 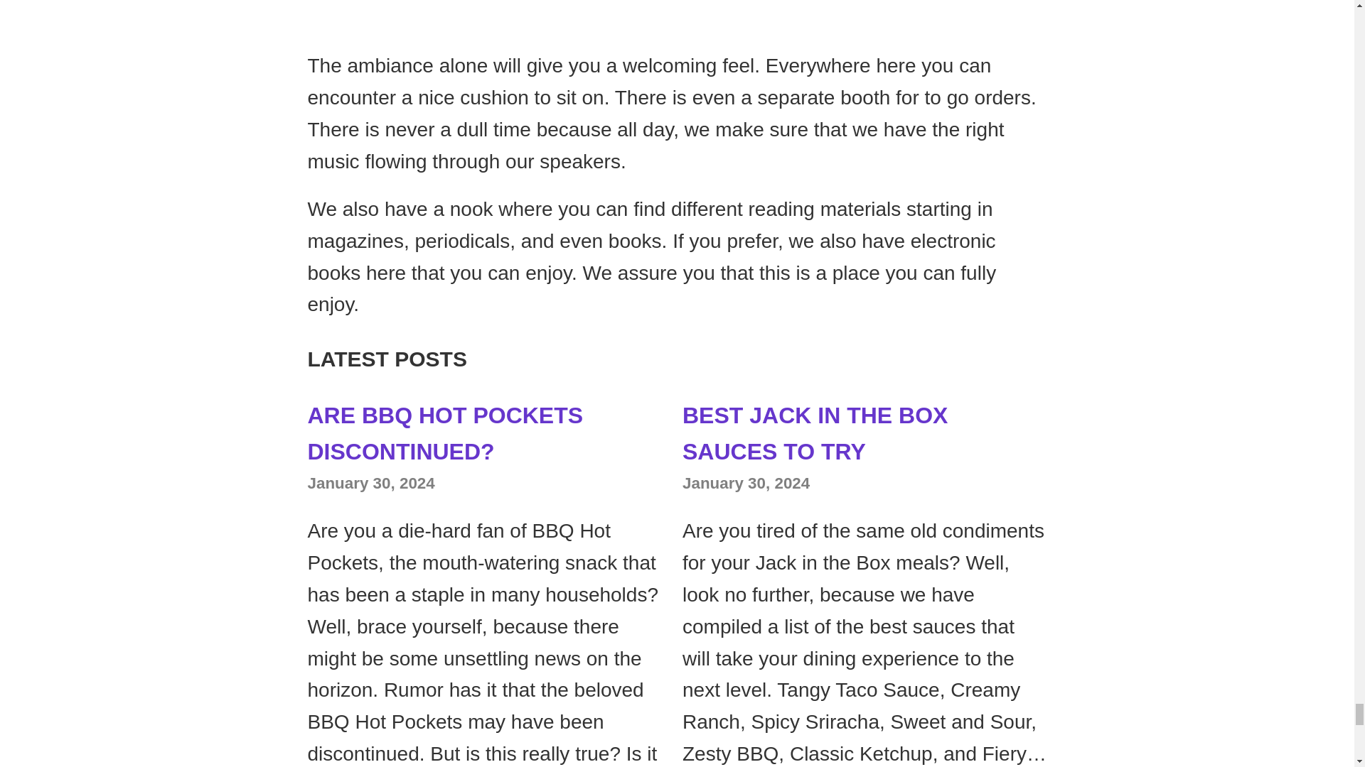 I want to click on ARE BBQ HOT POCKETS DISCONTINUED?, so click(x=445, y=433).